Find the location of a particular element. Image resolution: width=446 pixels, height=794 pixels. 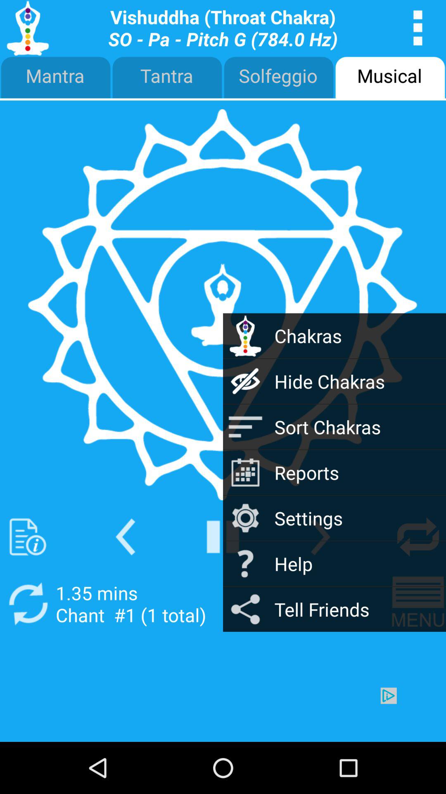

click the tab tantra on the web page is located at coordinates (167, 78).